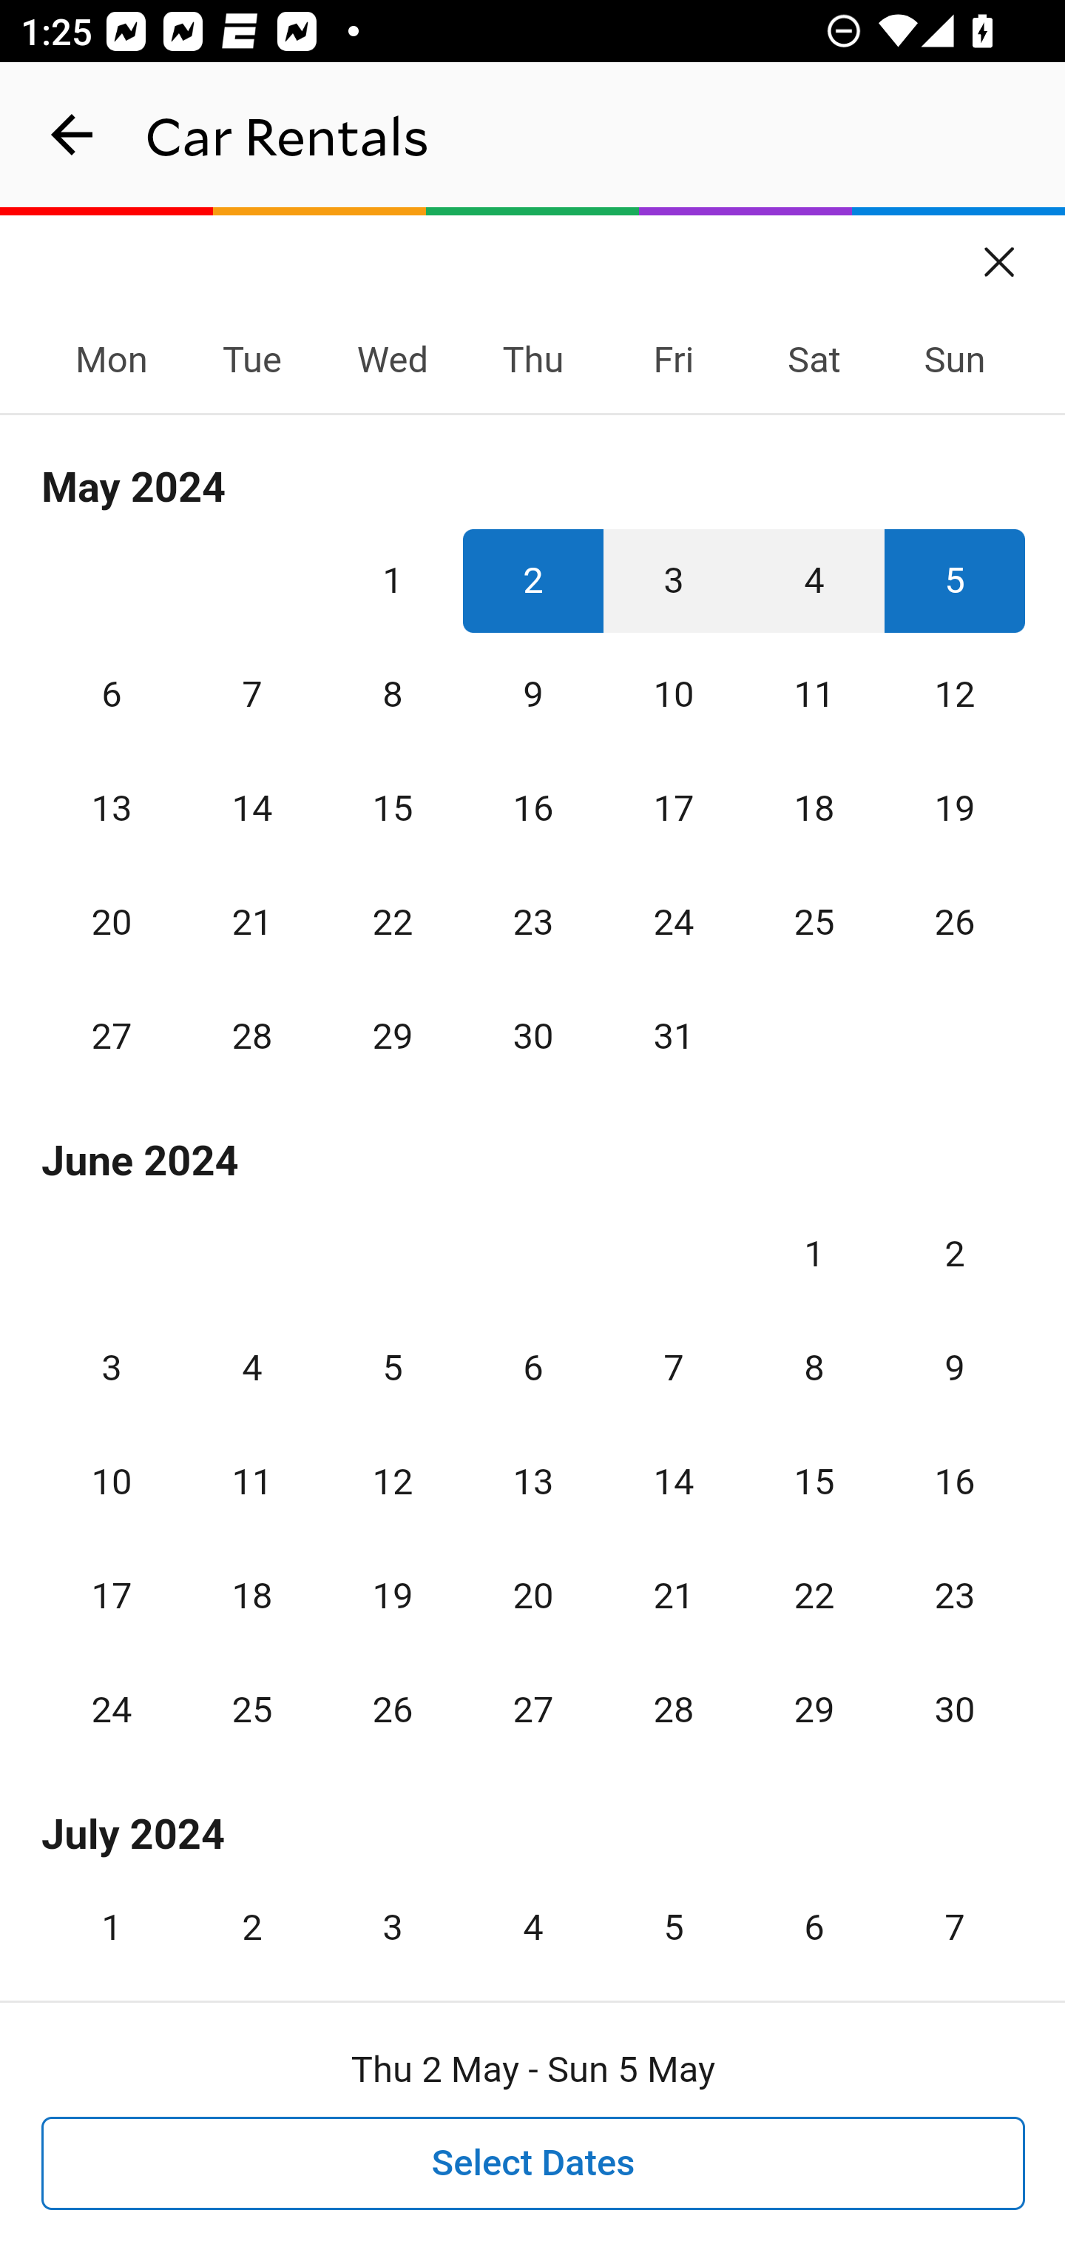 The width and height of the screenshot is (1065, 2250). Describe the element at coordinates (392, 580) in the screenshot. I see `1 May 2024` at that location.